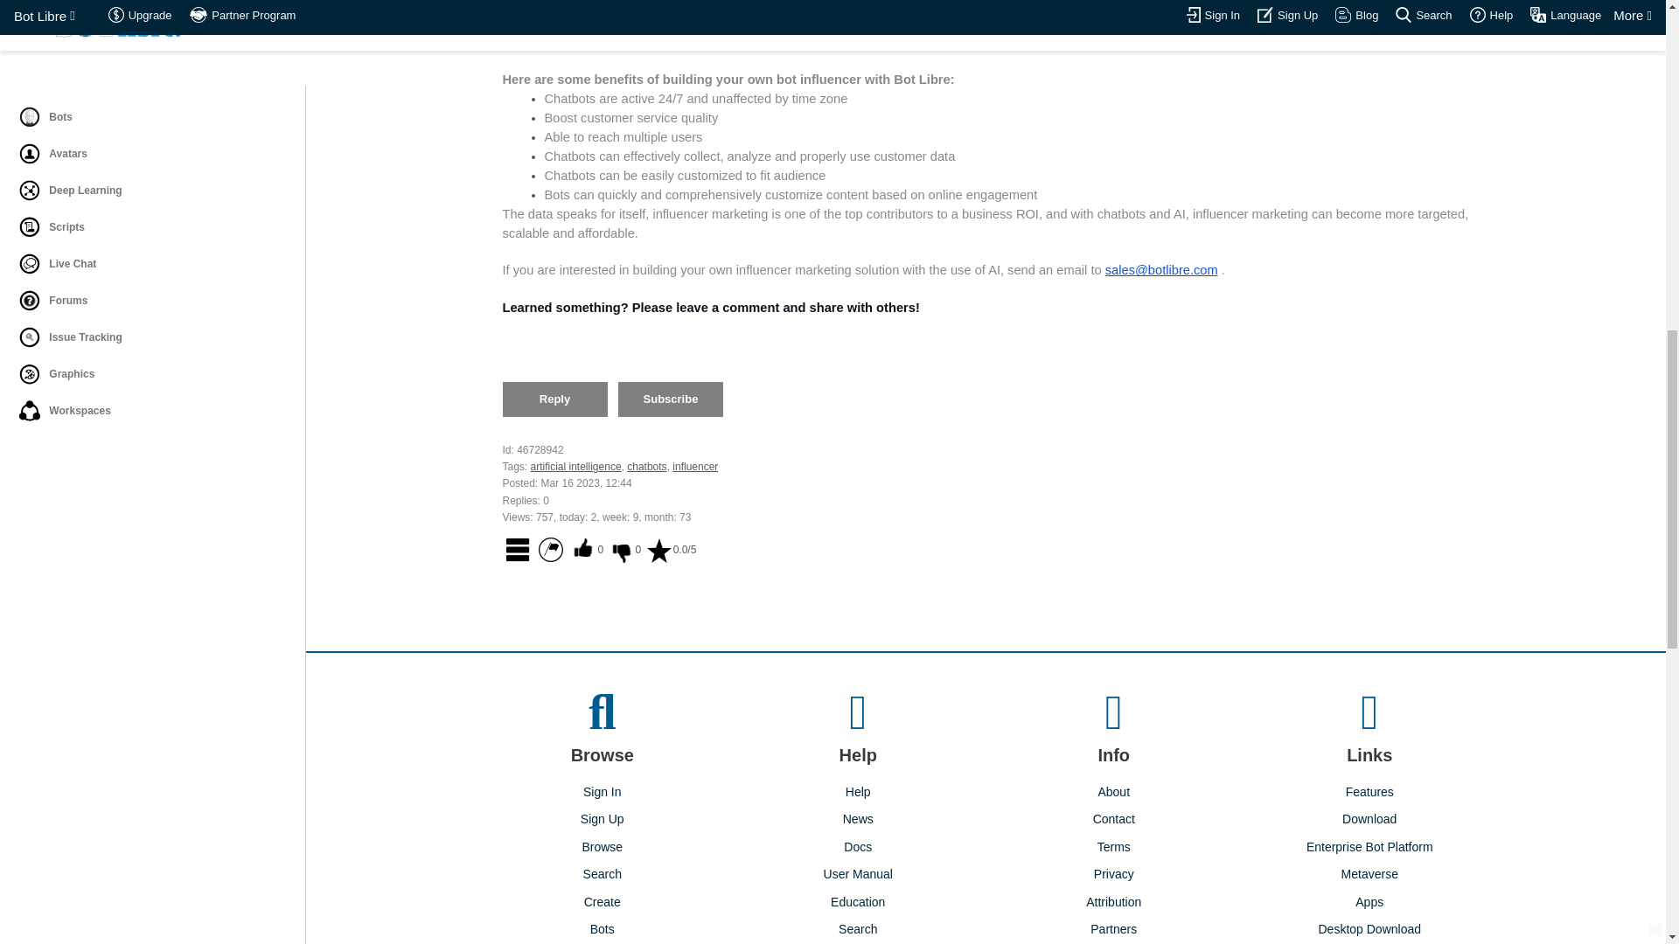 The height and width of the screenshot is (944, 1679). Describe the element at coordinates (554, 399) in the screenshot. I see `Reply` at that location.